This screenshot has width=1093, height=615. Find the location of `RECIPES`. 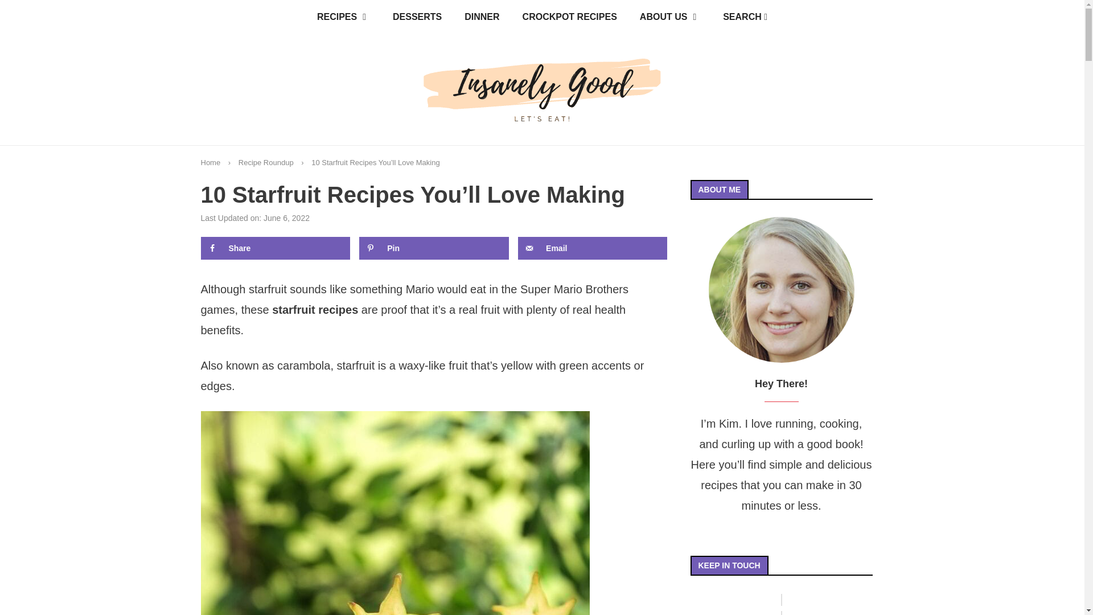

RECIPES is located at coordinates (344, 17).